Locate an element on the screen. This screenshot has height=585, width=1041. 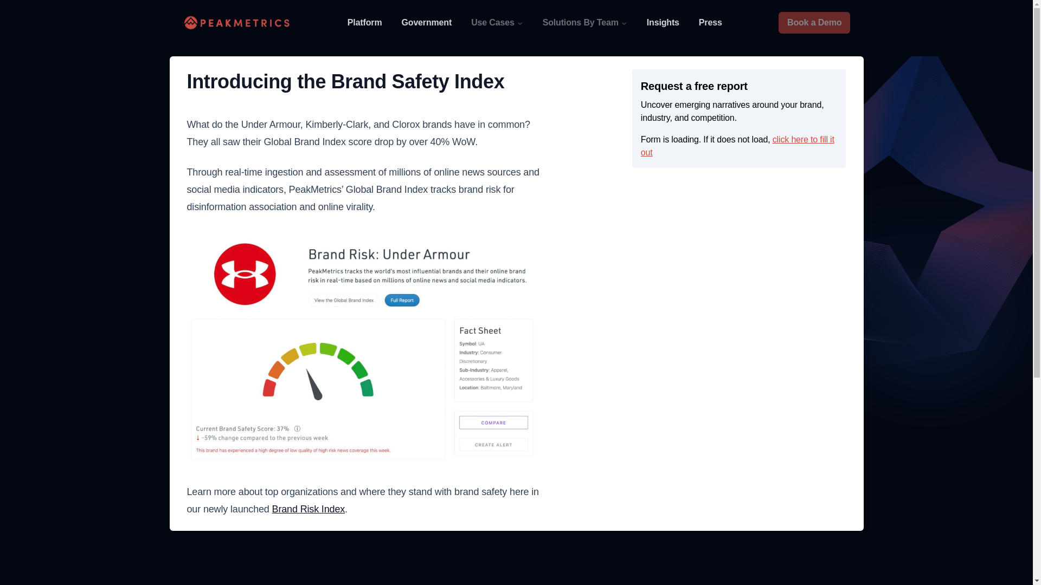
Press is located at coordinates (710, 23).